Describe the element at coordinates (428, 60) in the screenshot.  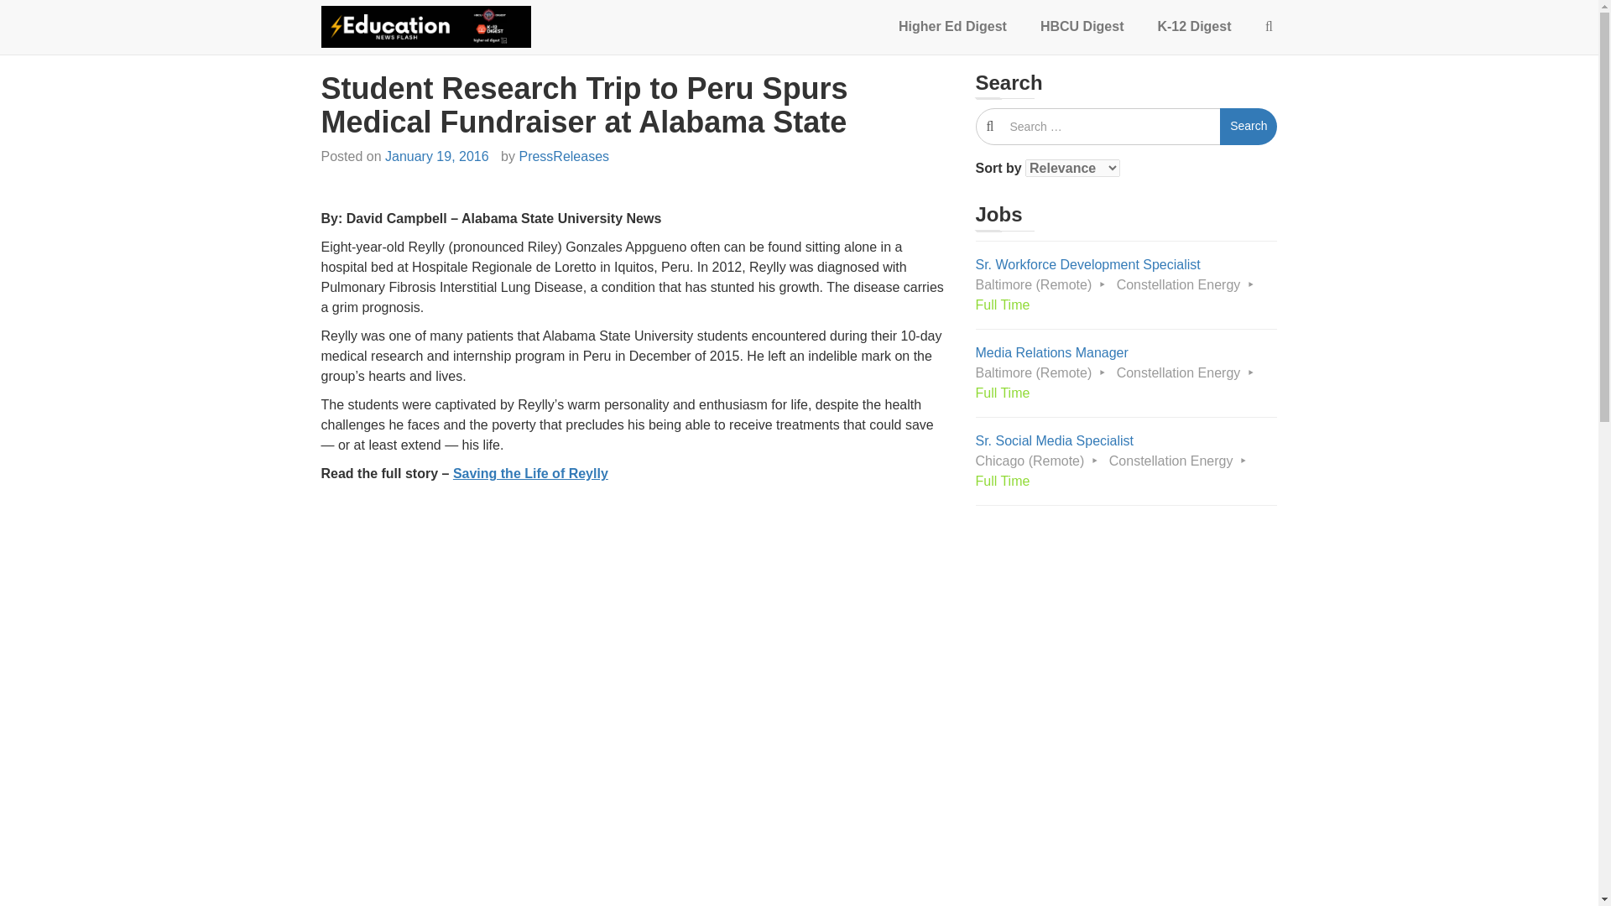
I see `Education News Flash` at that location.